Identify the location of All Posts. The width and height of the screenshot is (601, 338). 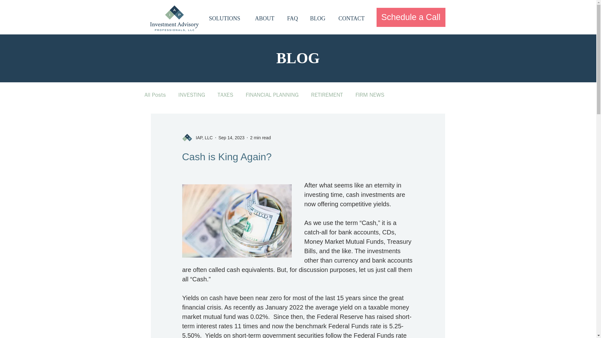
(155, 95).